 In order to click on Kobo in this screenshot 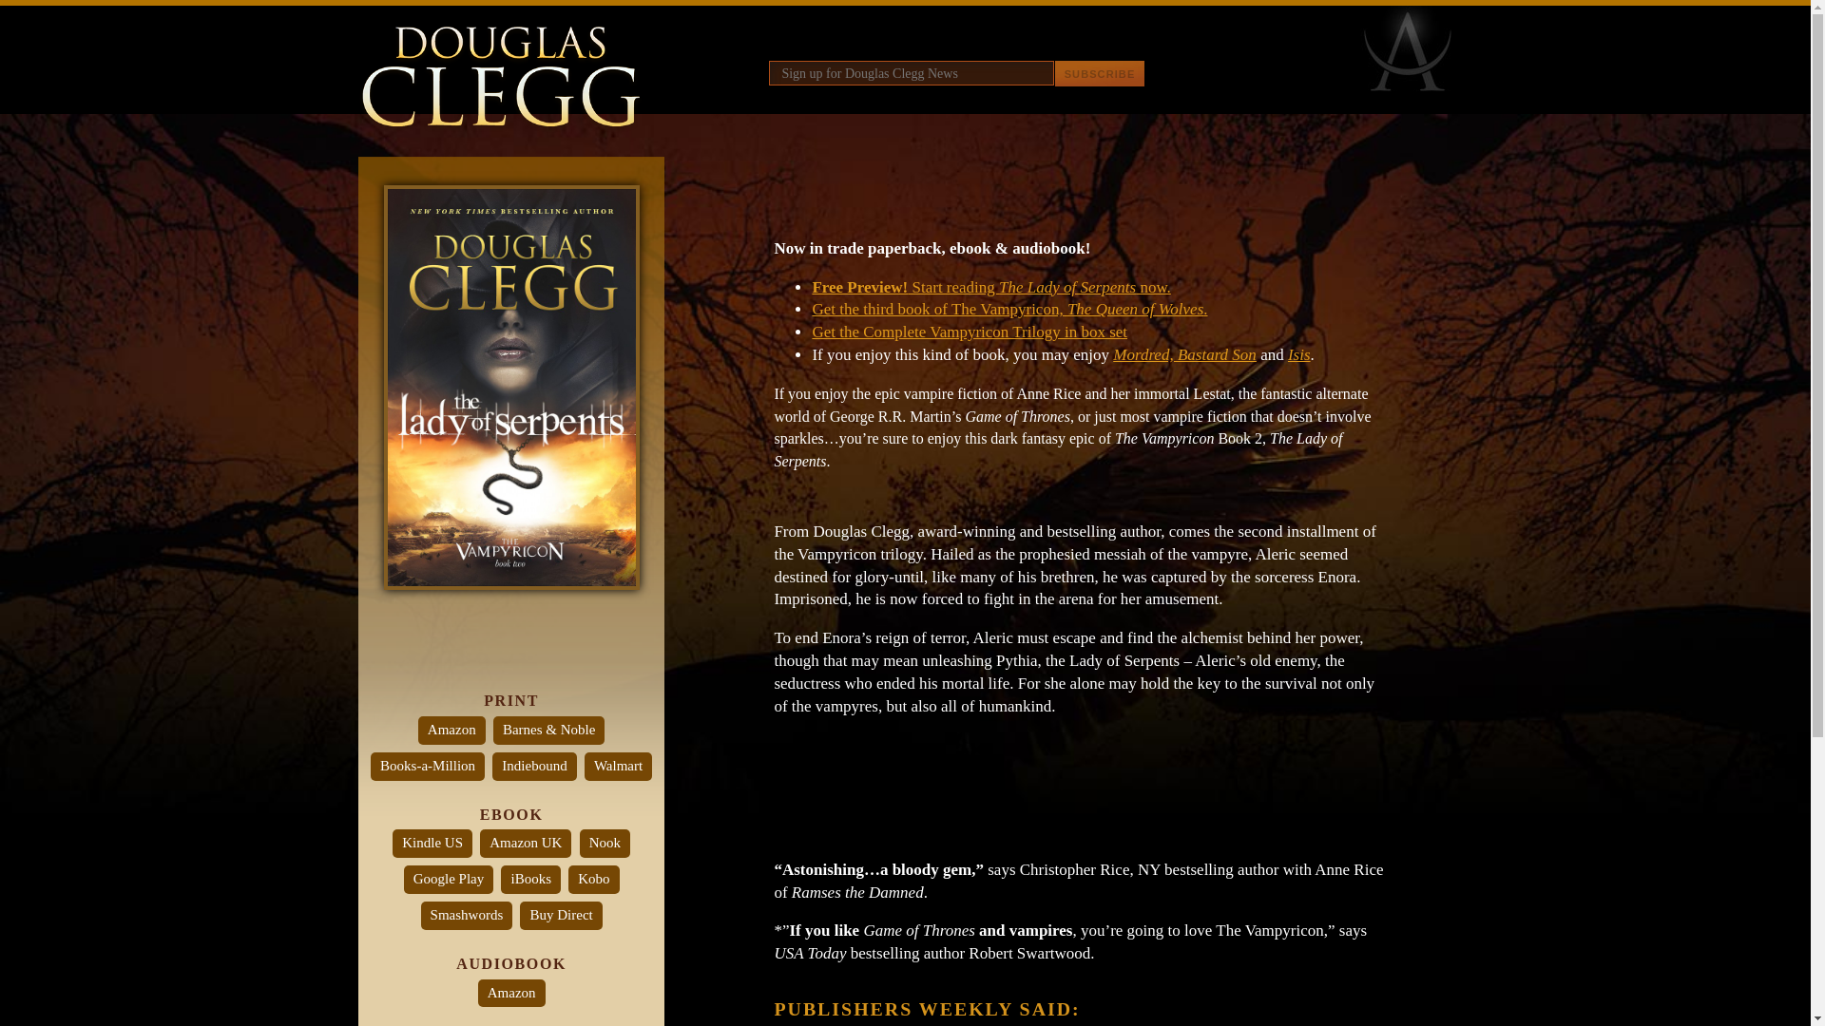, I will do `click(593, 880)`.